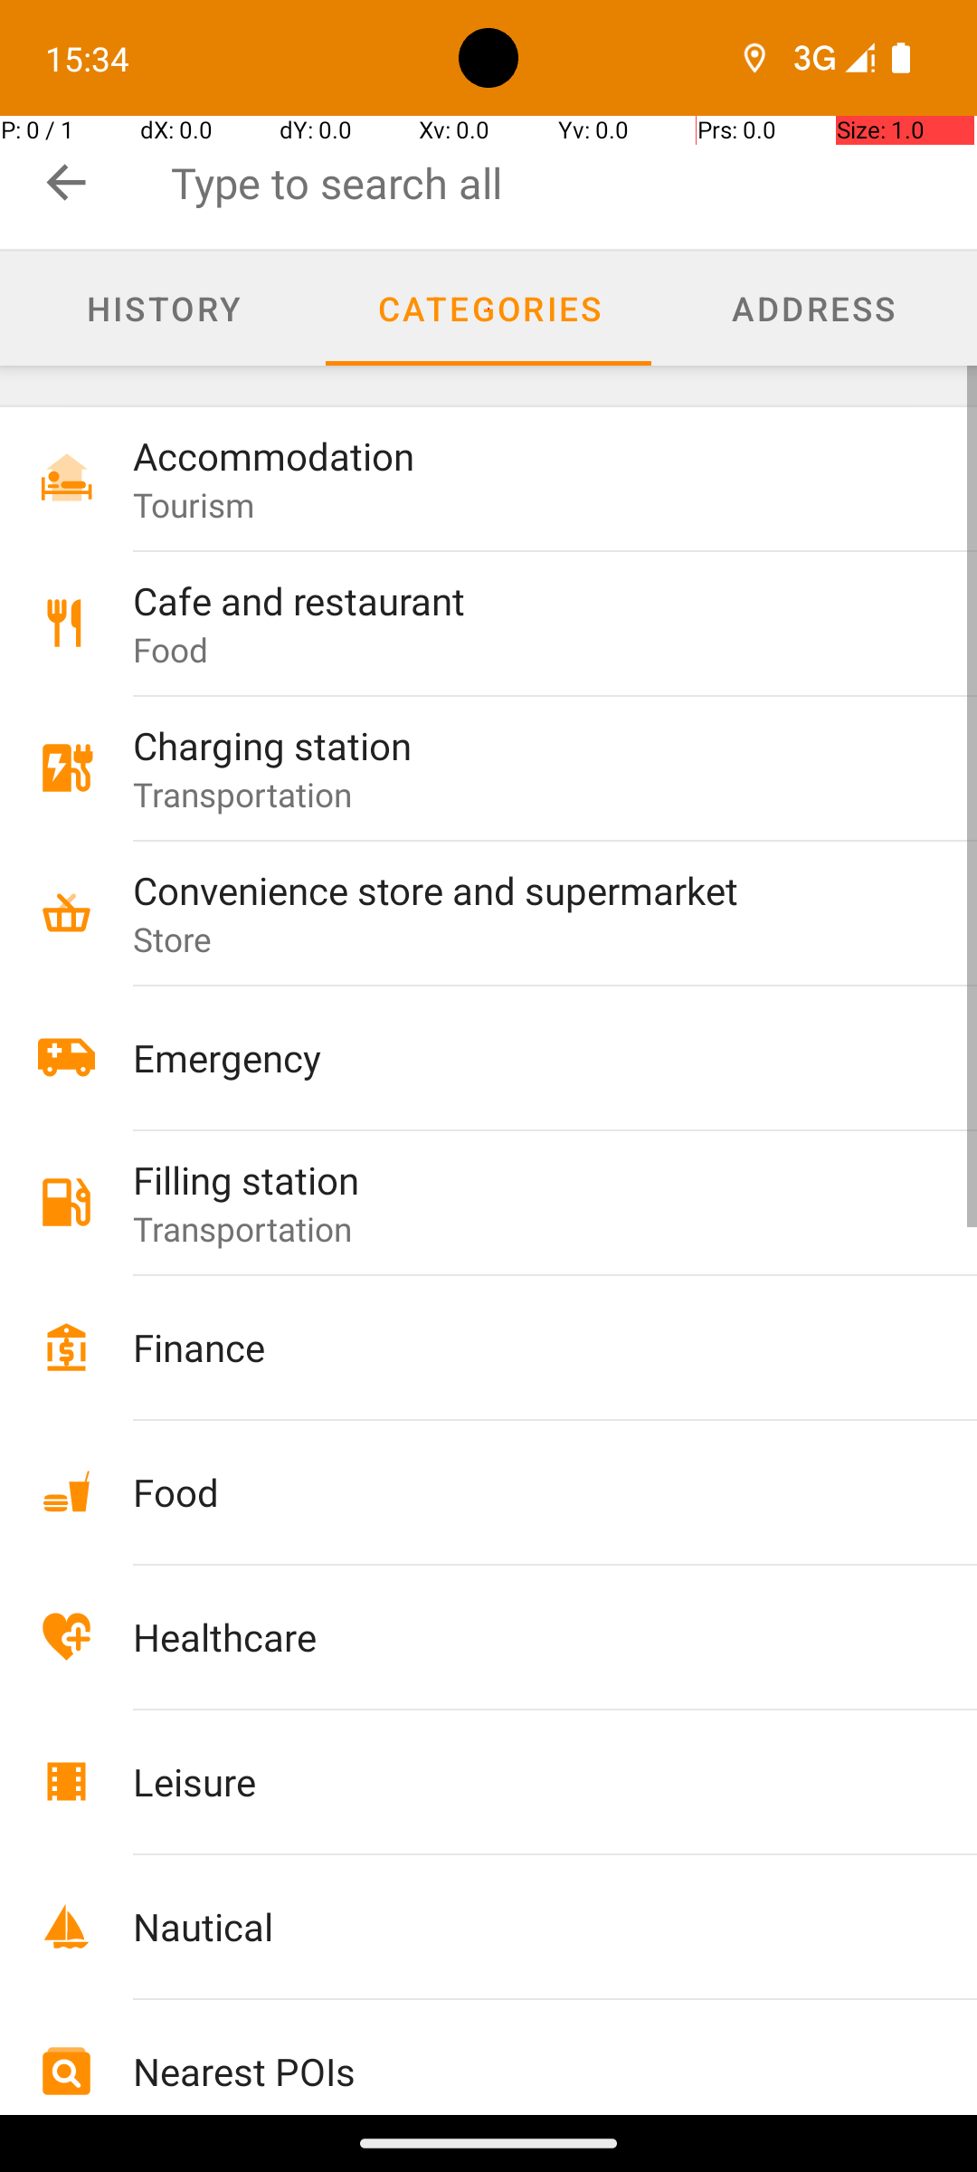 The image size is (977, 2172). What do you see at coordinates (517, 1781) in the screenshot?
I see `Leisure` at bounding box center [517, 1781].